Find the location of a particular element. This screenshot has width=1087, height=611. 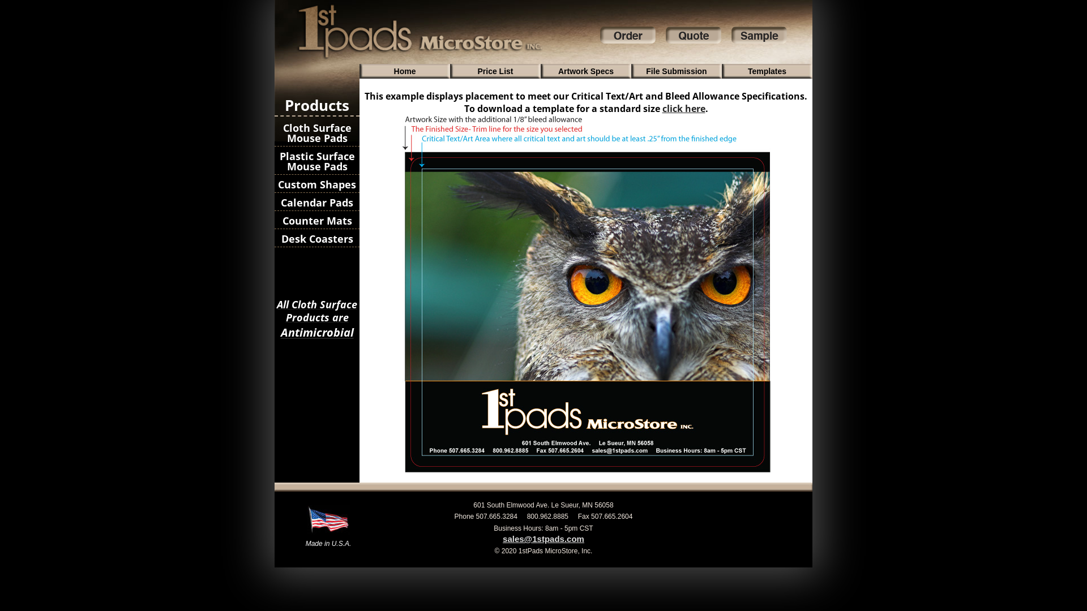

Artwork Specs is located at coordinates (586, 71).